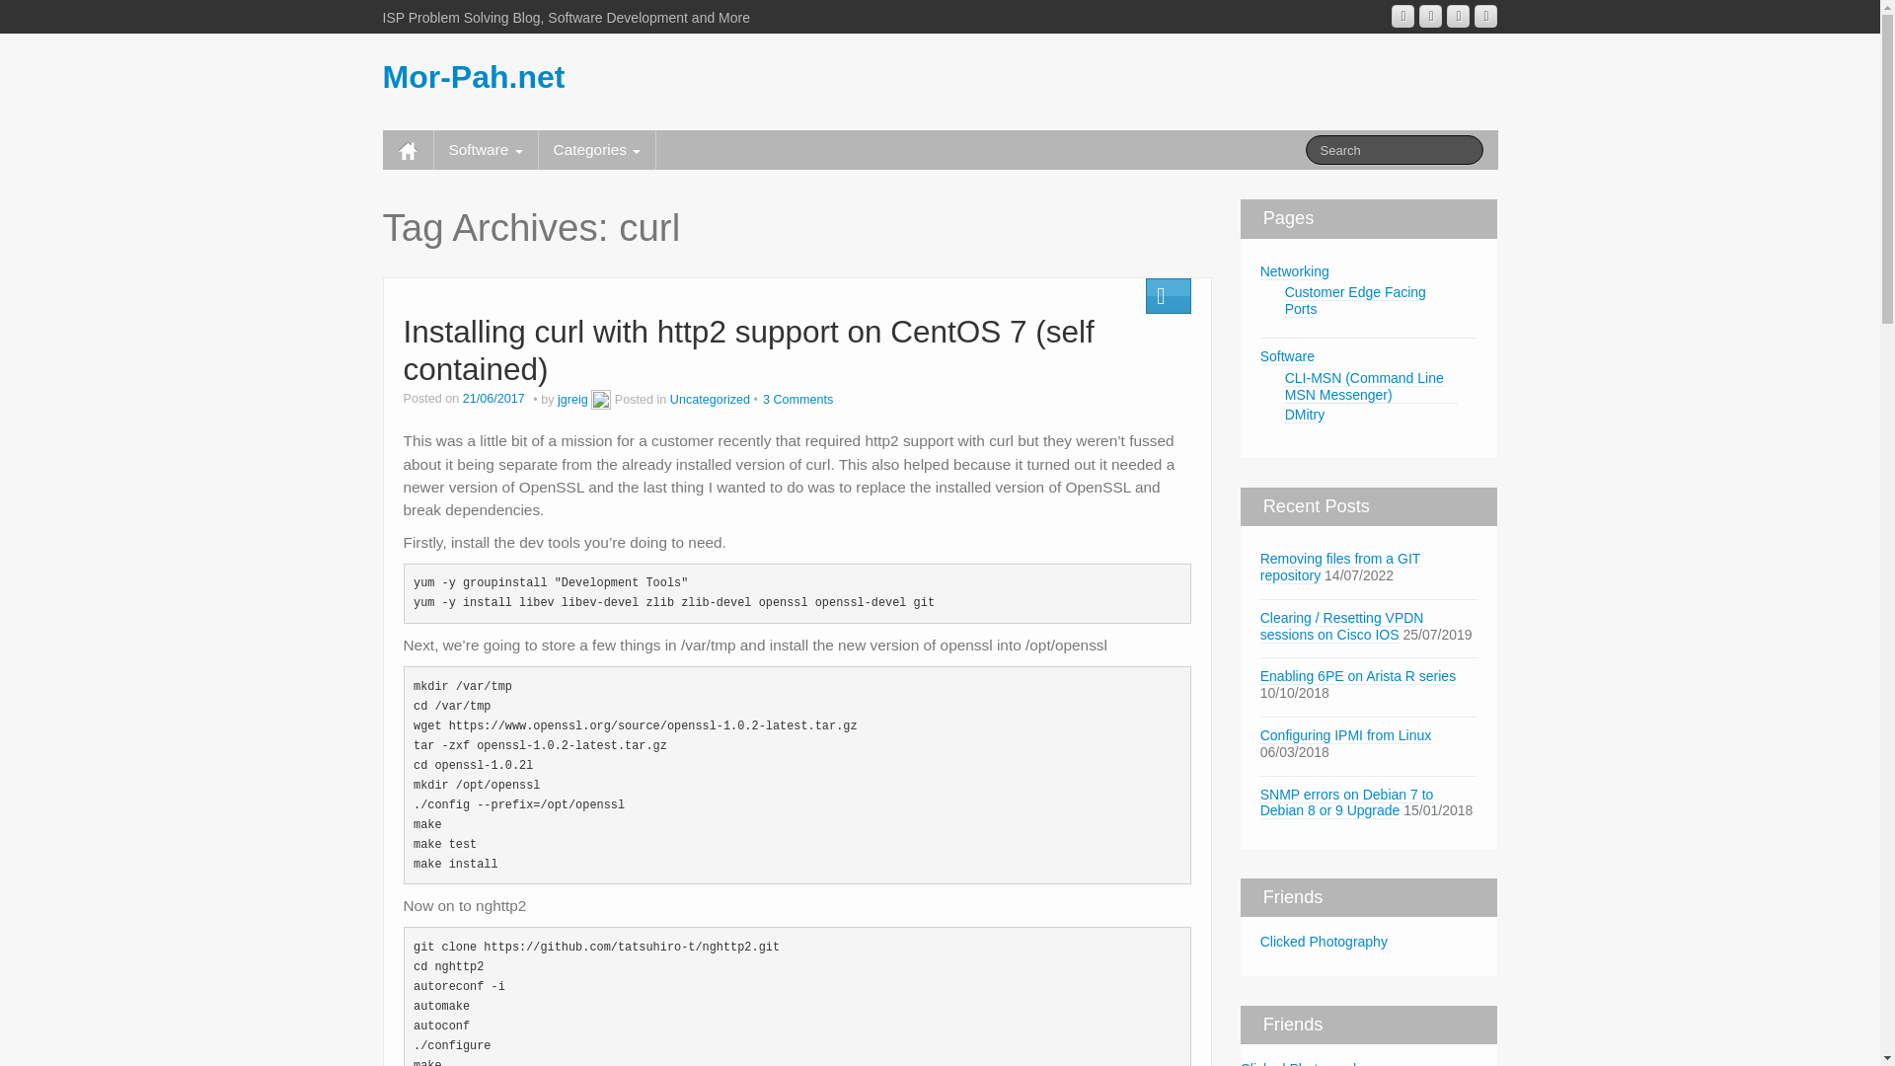 The width and height of the screenshot is (1895, 1066). I want to click on Mor-Pah.net Vimeo, so click(1459, 16).